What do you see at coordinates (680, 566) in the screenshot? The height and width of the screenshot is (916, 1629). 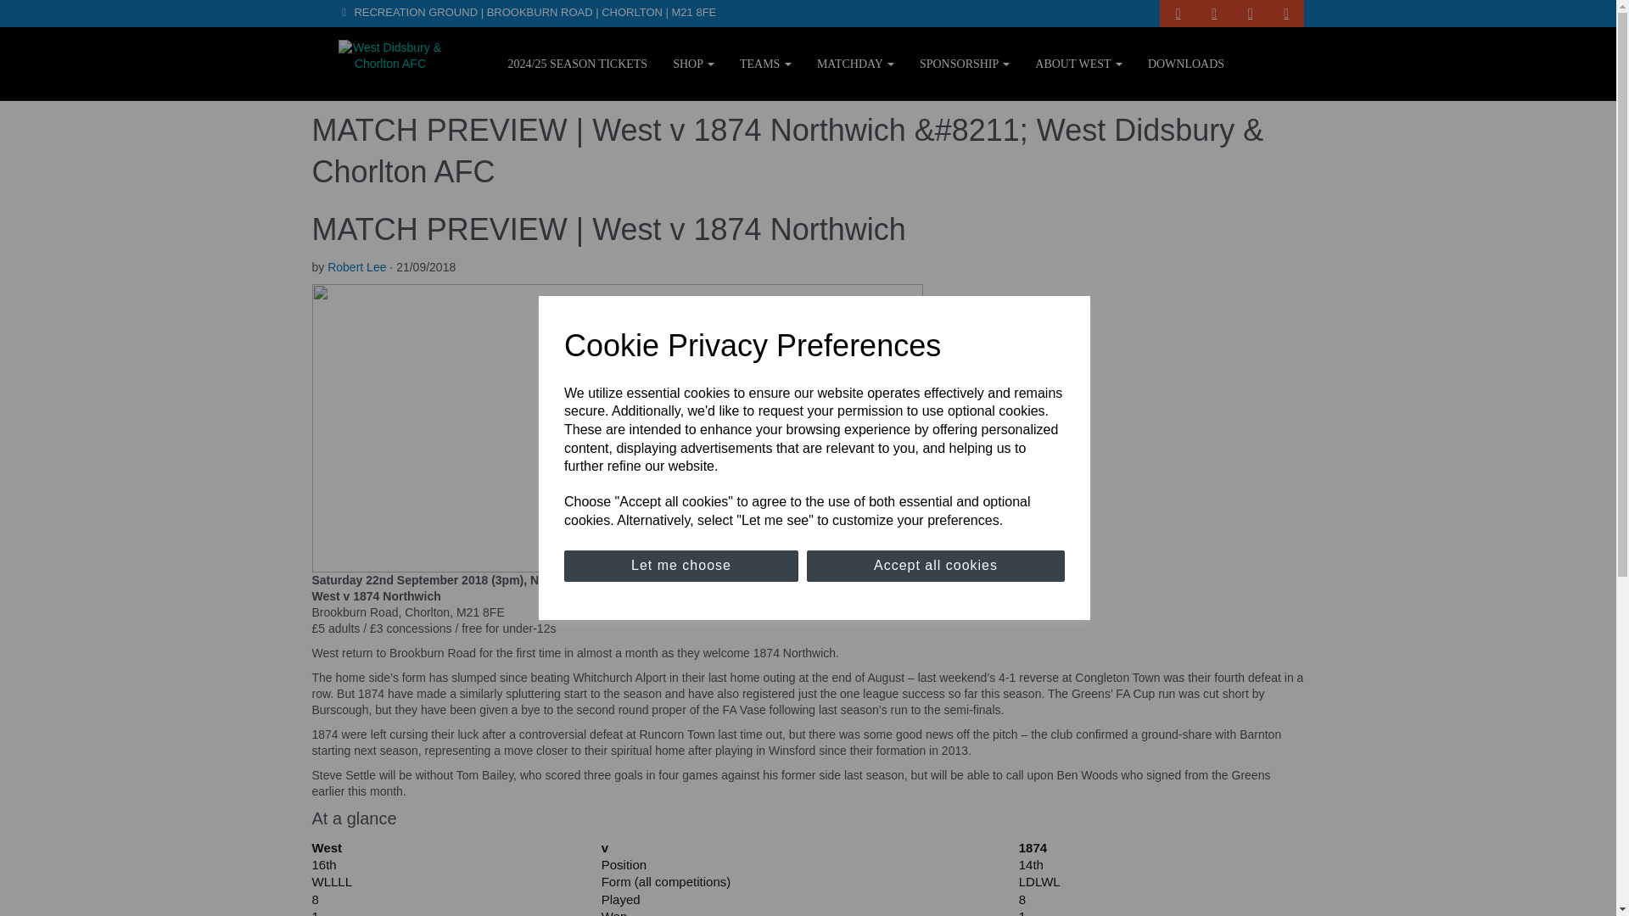 I see `Let me choose` at bounding box center [680, 566].